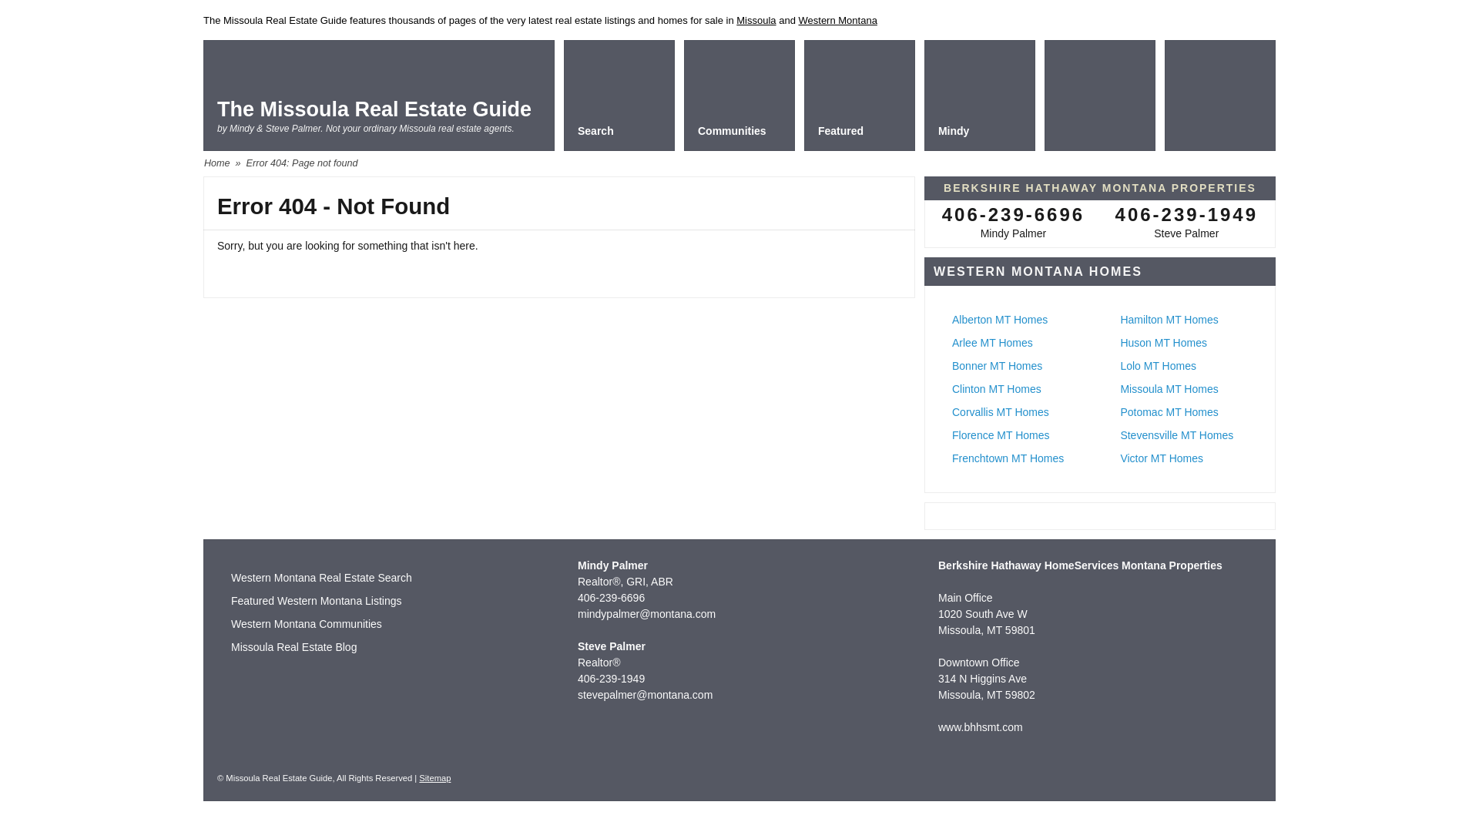  Describe the element at coordinates (619, 95) in the screenshot. I see `Search` at that location.